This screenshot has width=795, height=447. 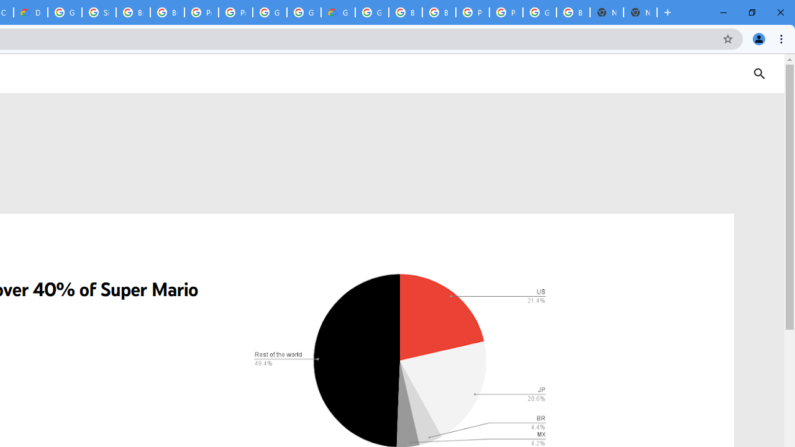 I want to click on Google Cloud Platform, so click(x=304, y=12).